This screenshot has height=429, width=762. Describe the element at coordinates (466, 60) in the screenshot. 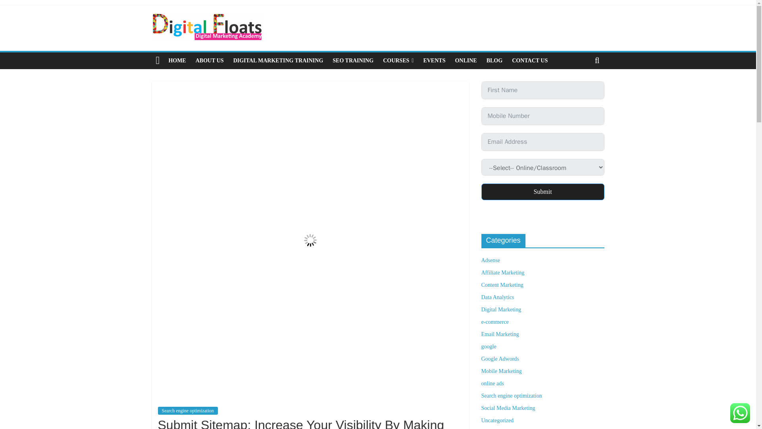

I see `ONLINE` at that location.